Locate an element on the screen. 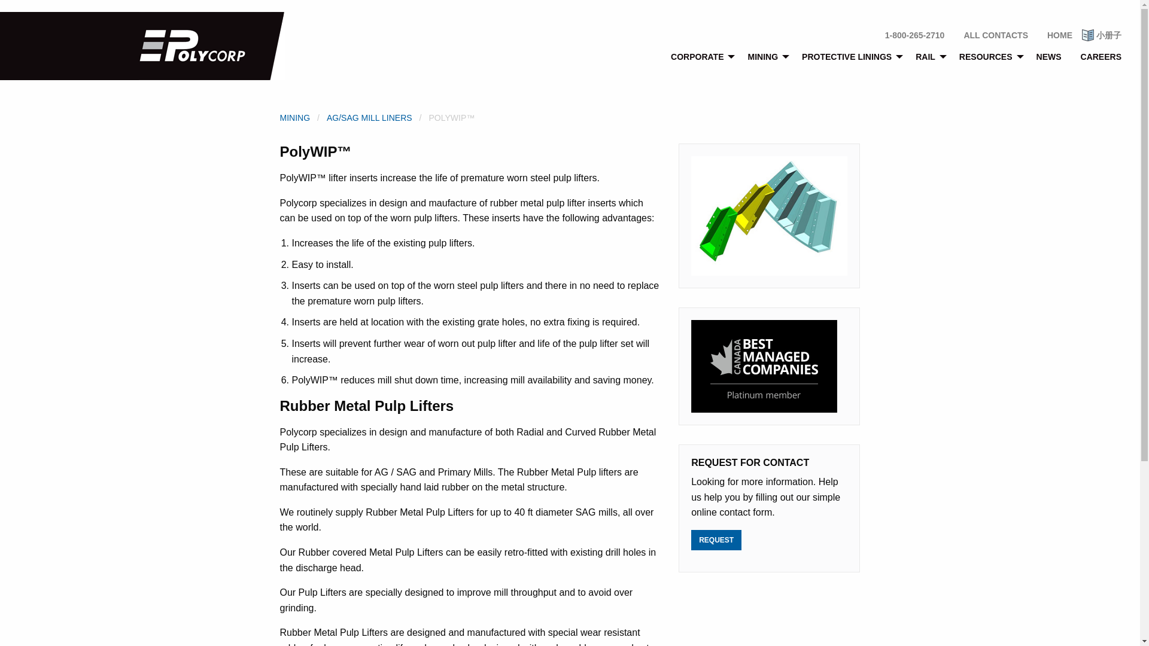 This screenshot has height=646, width=1149. MINING is located at coordinates (765, 56).